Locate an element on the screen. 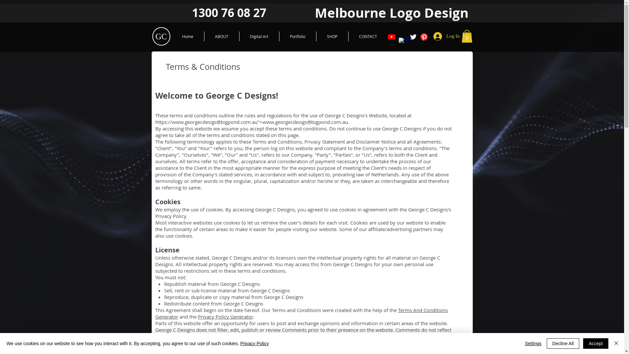 The height and width of the screenshot is (354, 629). SHOP is located at coordinates (332, 36).